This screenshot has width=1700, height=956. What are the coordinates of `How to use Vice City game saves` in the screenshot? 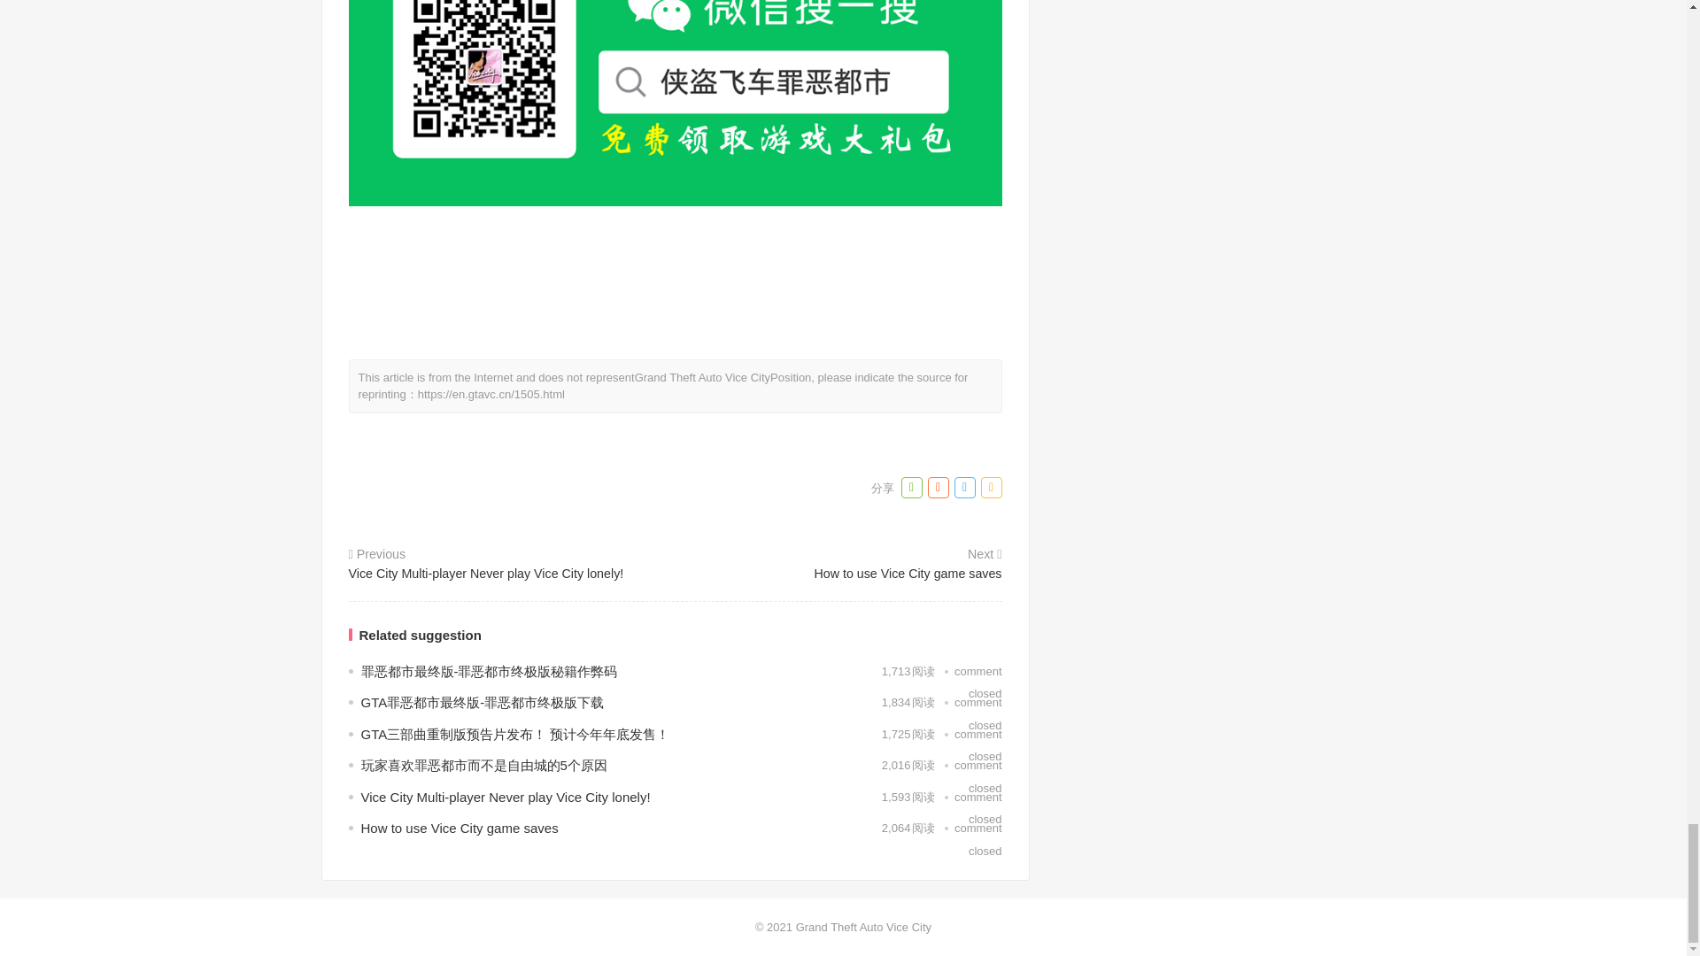 It's located at (841, 574).